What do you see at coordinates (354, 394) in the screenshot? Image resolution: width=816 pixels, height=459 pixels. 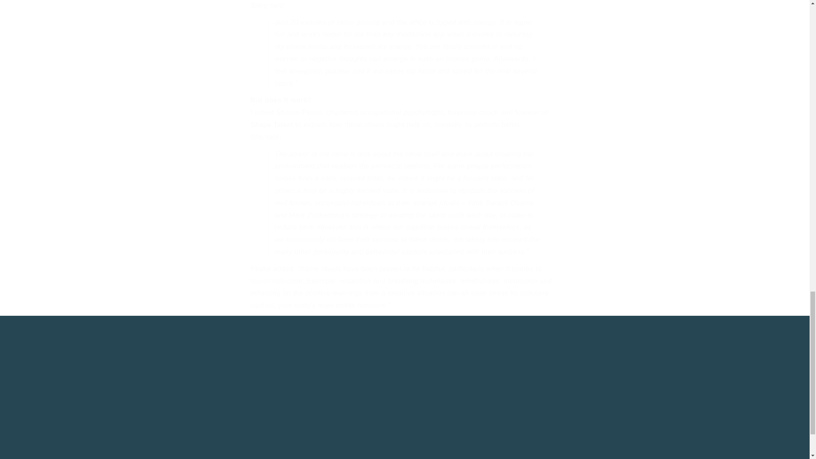 I see `Our Impact` at bounding box center [354, 394].